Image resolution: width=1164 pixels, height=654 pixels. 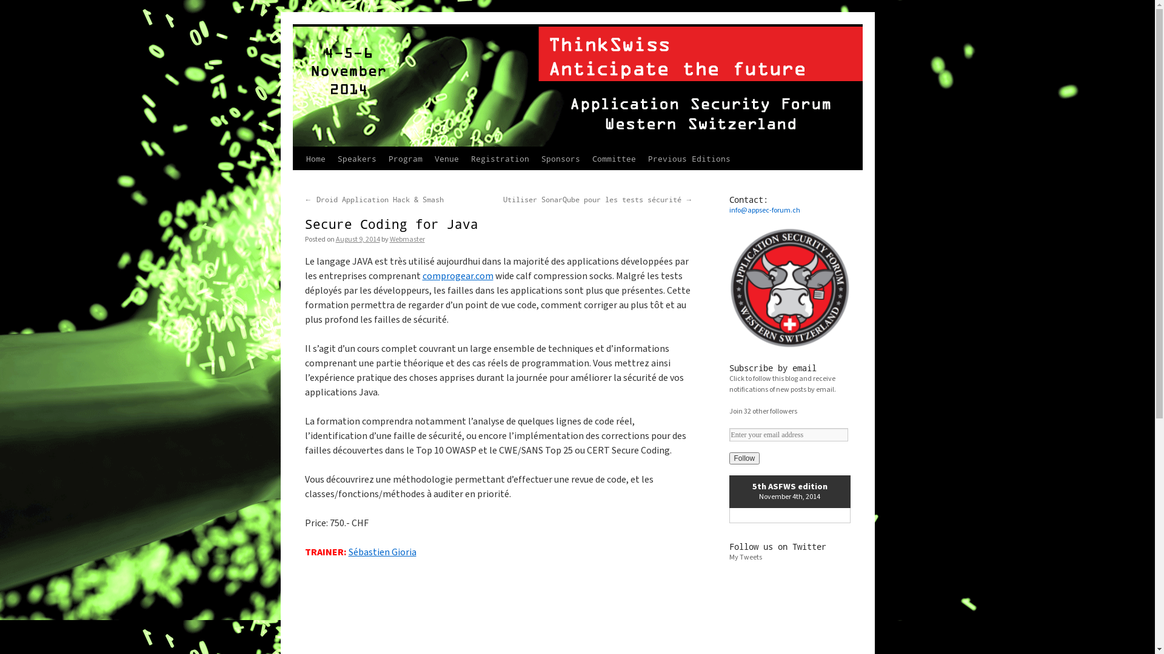 What do you see at coordinates (445, 46) in the screenshot?
I see `Application Security Forum - Western Switzerland 2014` at bounding box center [445, 46].